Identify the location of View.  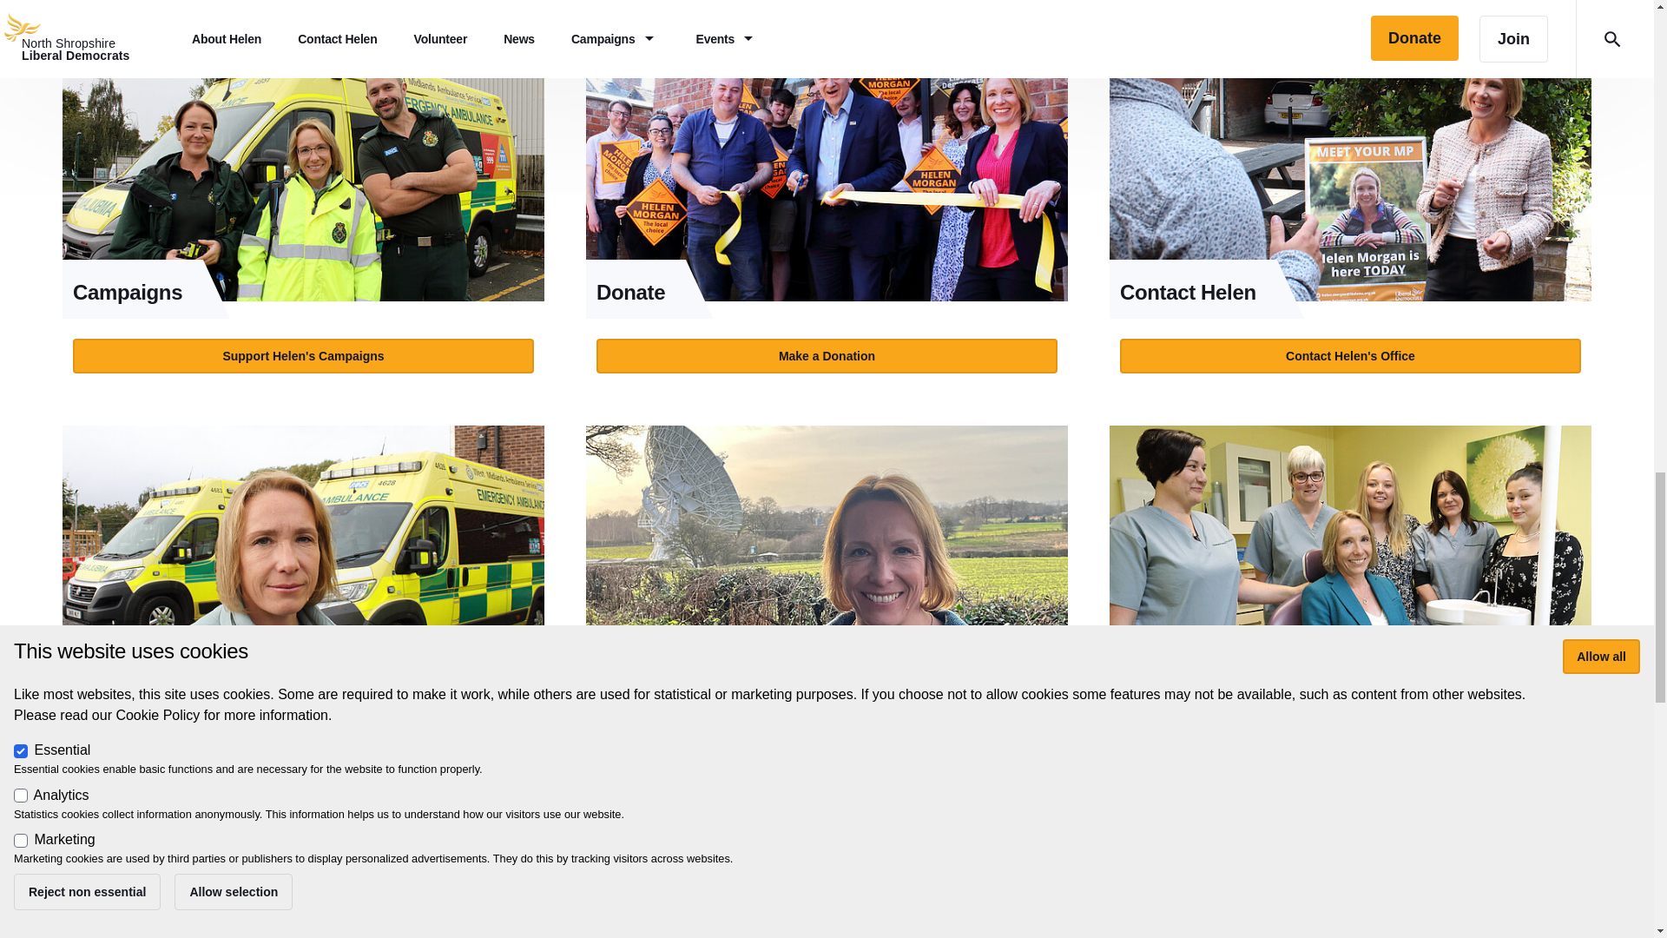
(1351, 207).